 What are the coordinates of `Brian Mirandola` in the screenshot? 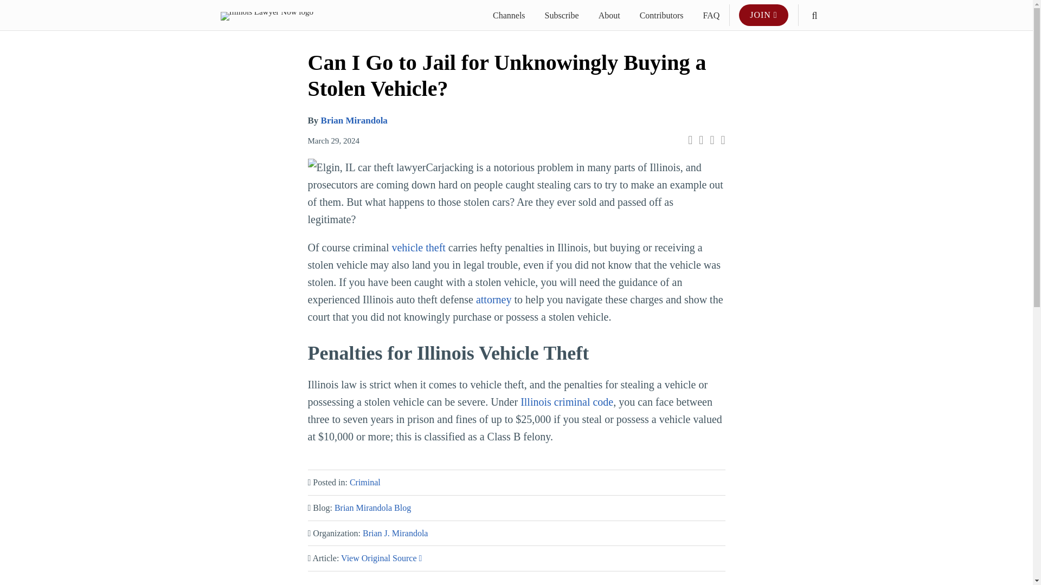 It's located at (354, 120).